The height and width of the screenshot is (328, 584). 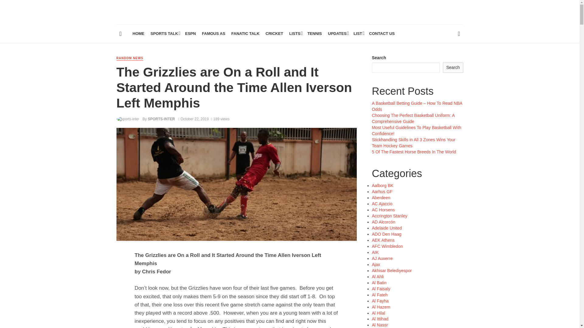 What do you see at coordinates (274, 34) in the screenshot?
I see `CRICKET` at bounding box center [274, 34].